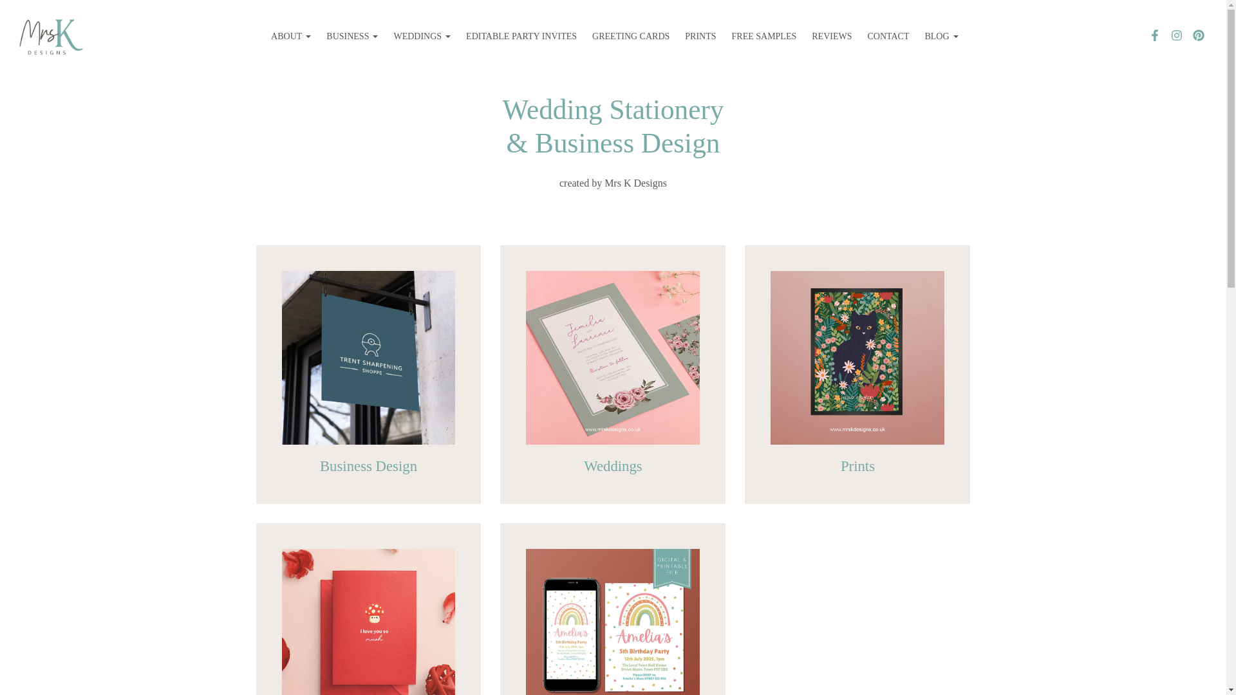  What do you see at coordinates (291, 36) in the screenshot?
I see `ABOUT` at bounding box center [291, 36].